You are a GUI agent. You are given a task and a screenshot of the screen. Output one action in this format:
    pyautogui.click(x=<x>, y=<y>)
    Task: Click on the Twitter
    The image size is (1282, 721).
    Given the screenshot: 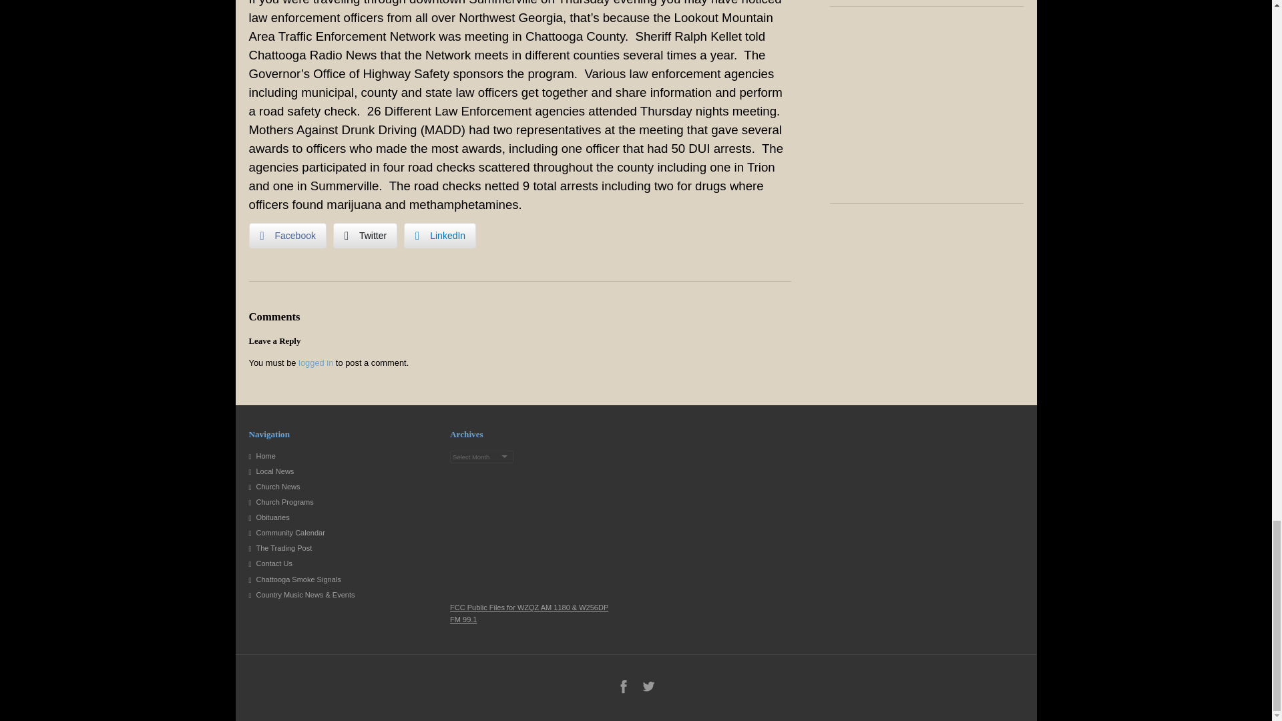 What is the action you would take?
    pyautogui.click(x=365, y=235)
    